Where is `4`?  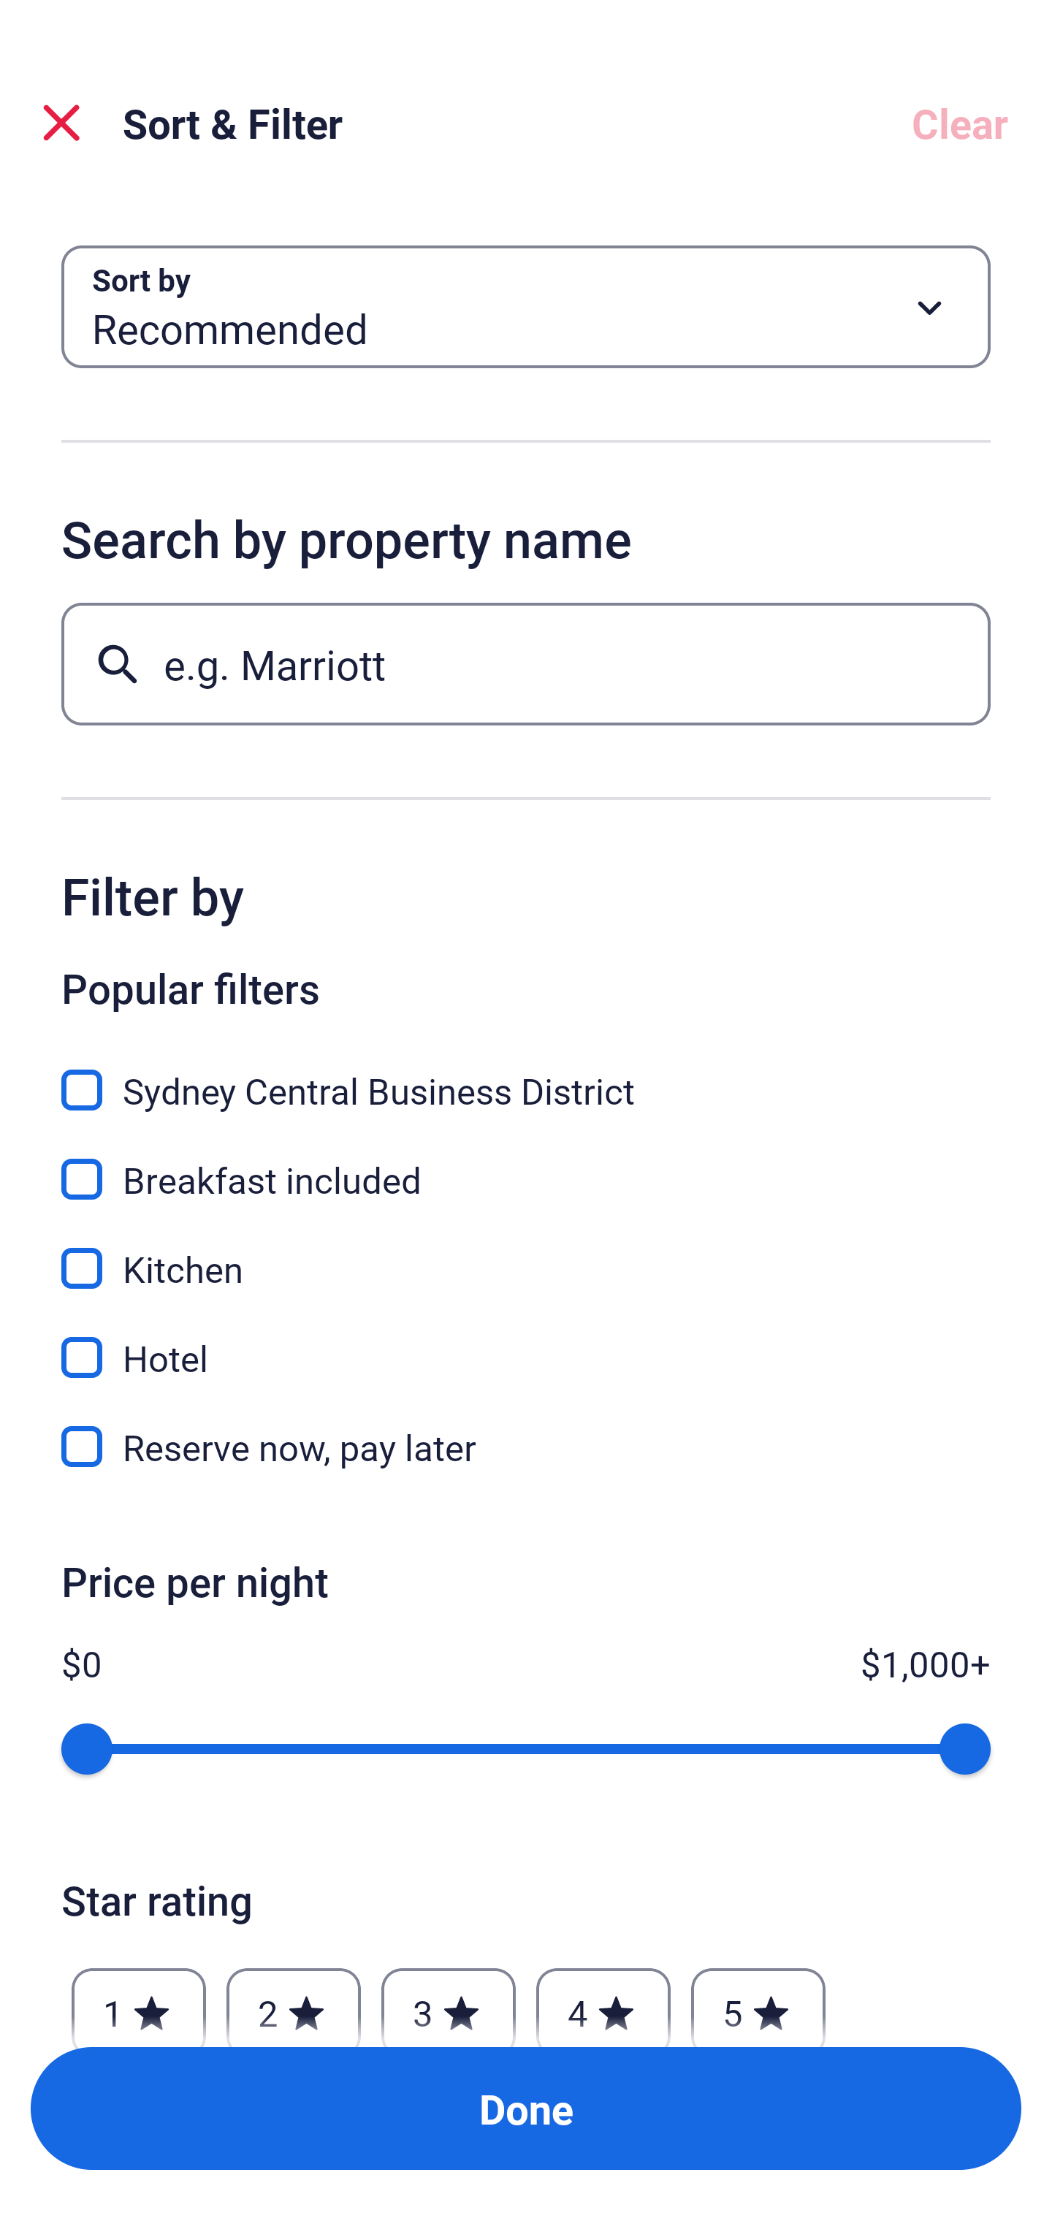
4 is located at coordinates (603, 2000).